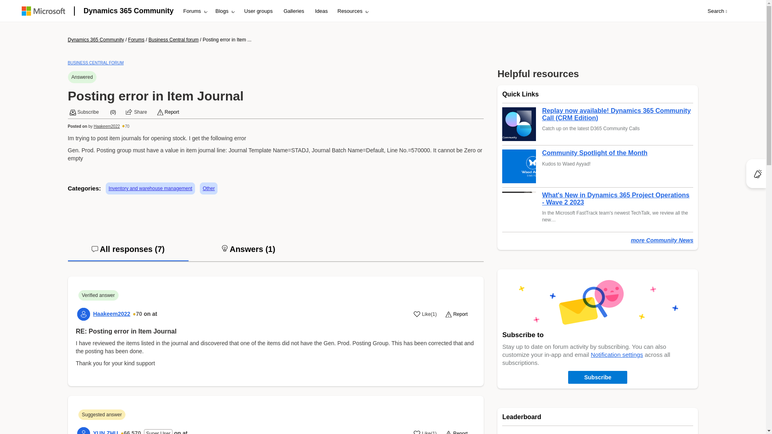 Image resolution: width=772 pixels, height=434 pixels. What do you see at coordinates (84, 430) in the screenshot?
I see `YUN ZHU` at bounding box center [84, 430].